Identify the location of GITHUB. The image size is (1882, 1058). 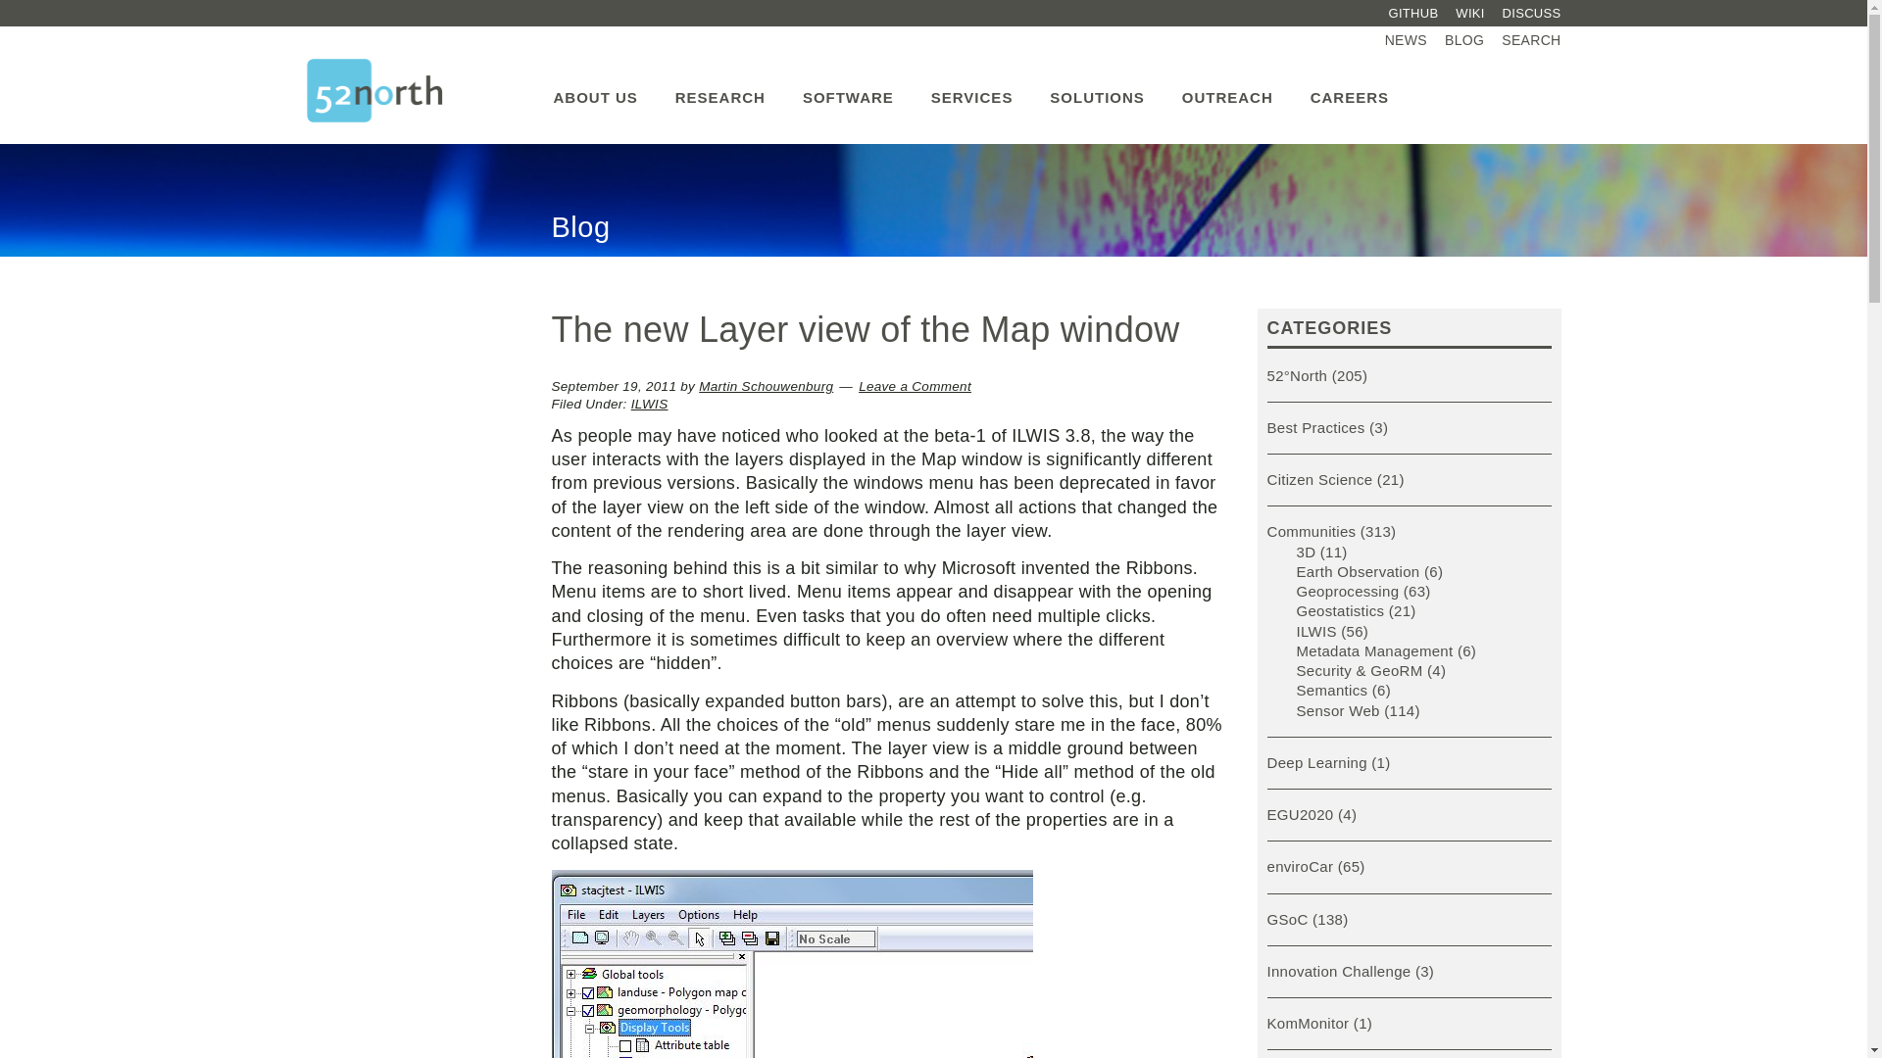
(1413, 14).